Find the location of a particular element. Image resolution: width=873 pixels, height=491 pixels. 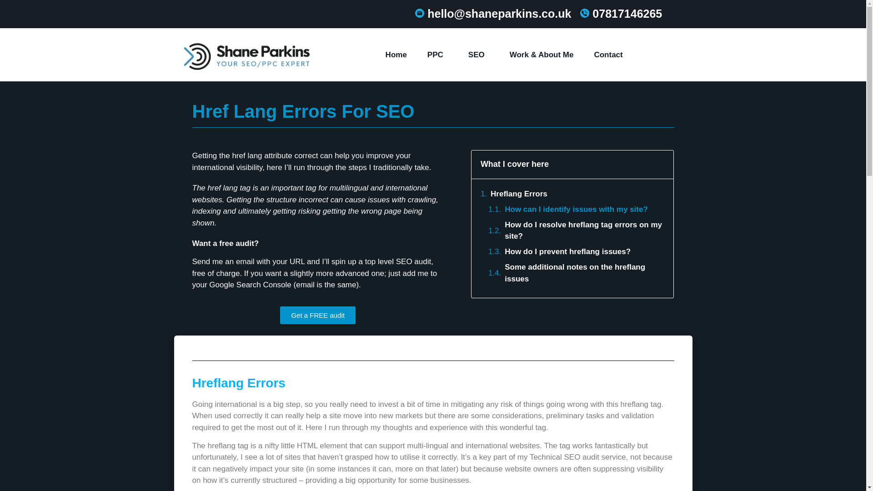

Get a FREE audit is located at coordinates (317, 315).